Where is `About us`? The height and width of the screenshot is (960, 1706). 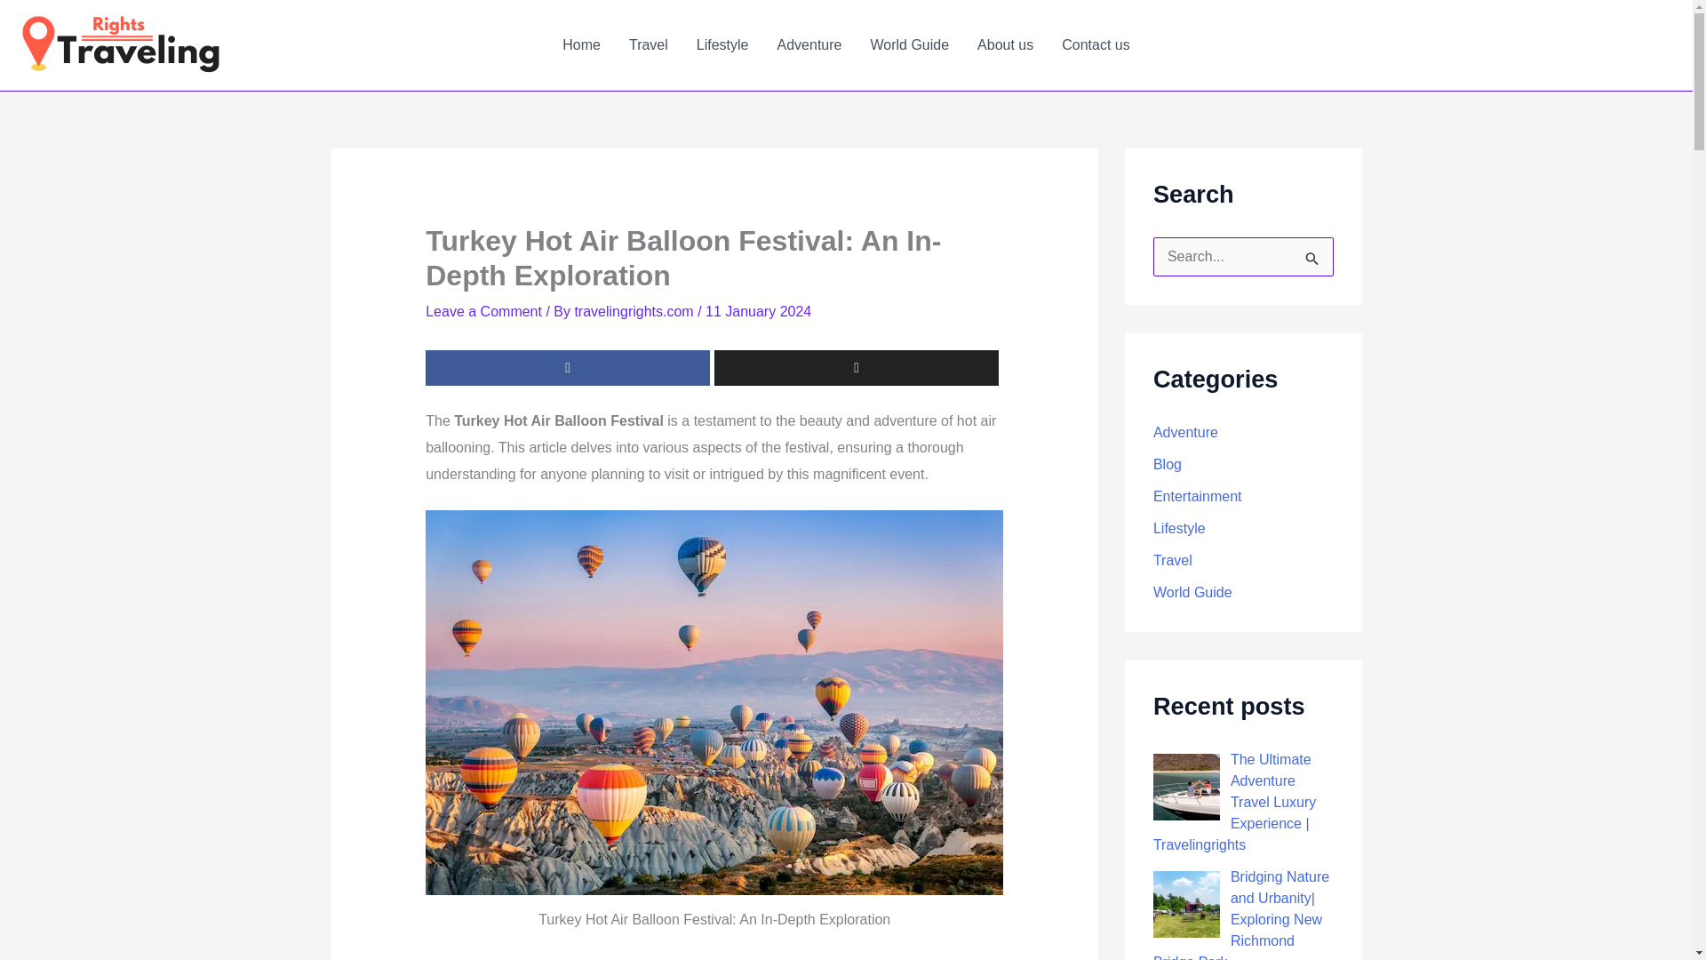 About us is located at coordinates (1005, 44).